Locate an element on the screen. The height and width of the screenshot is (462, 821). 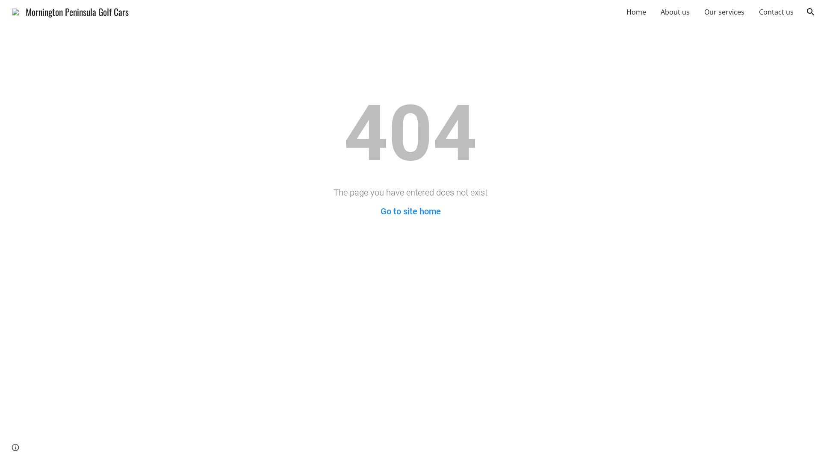
Contact us is located at coordinates (777, 12).